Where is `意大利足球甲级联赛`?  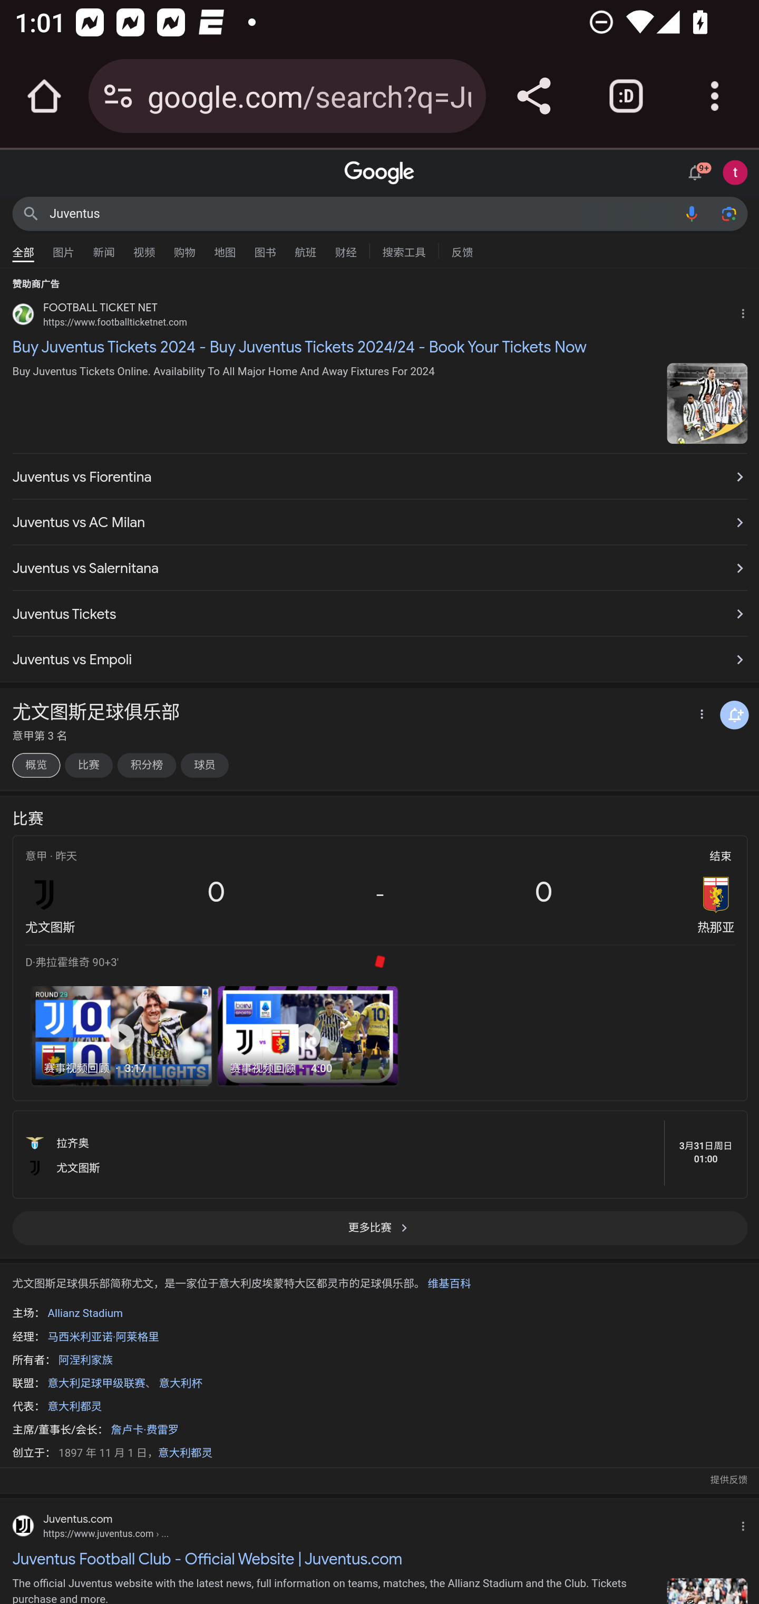
意大利足球甲级联赛 is located at coordinates (96, 1383).